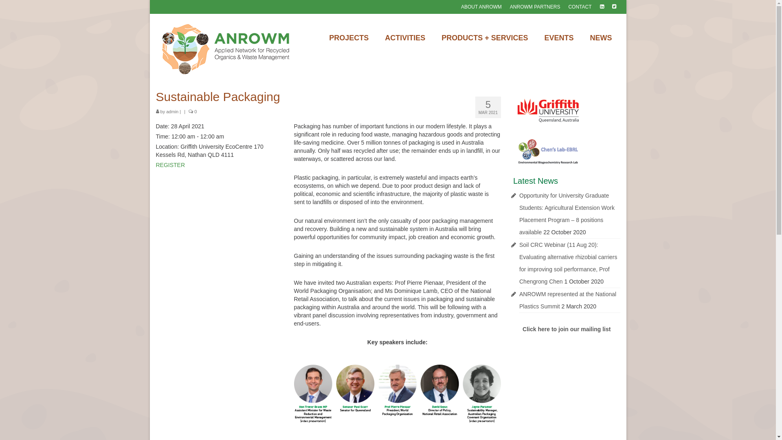 Image resolution: width=782 pixels, height=440 pixels. I want to click on NEWS, so click(601, 38).